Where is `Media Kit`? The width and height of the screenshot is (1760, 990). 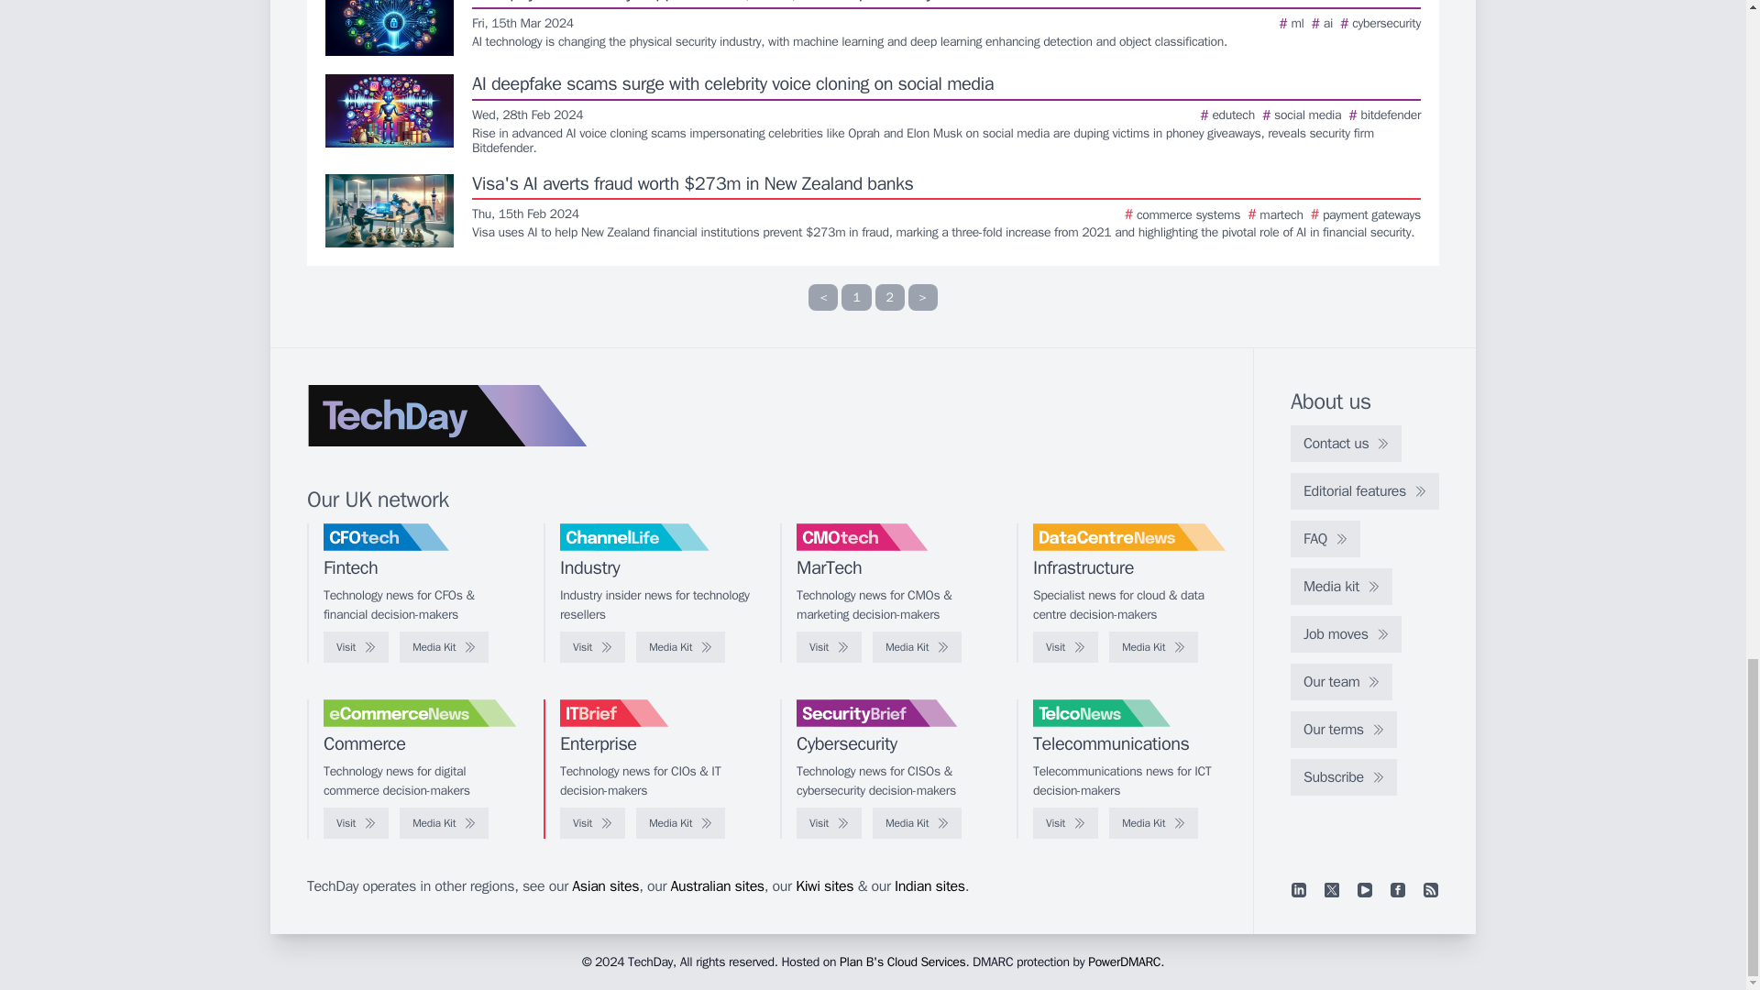 Media Kit is located at coordinates (680, 647).